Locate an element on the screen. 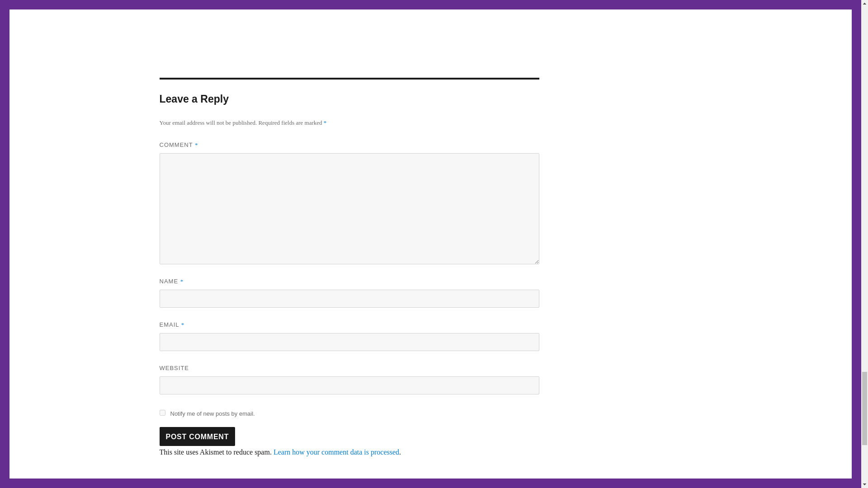 Image resolution: width=868 pixels, height=488 pixels. Click to share on Twitter is located at coordinates (286, 2).